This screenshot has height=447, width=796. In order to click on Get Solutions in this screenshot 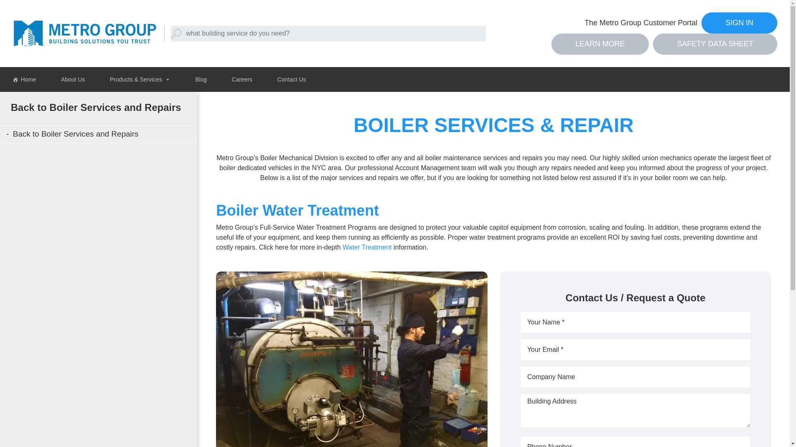, I will do `click(29, 15)`.